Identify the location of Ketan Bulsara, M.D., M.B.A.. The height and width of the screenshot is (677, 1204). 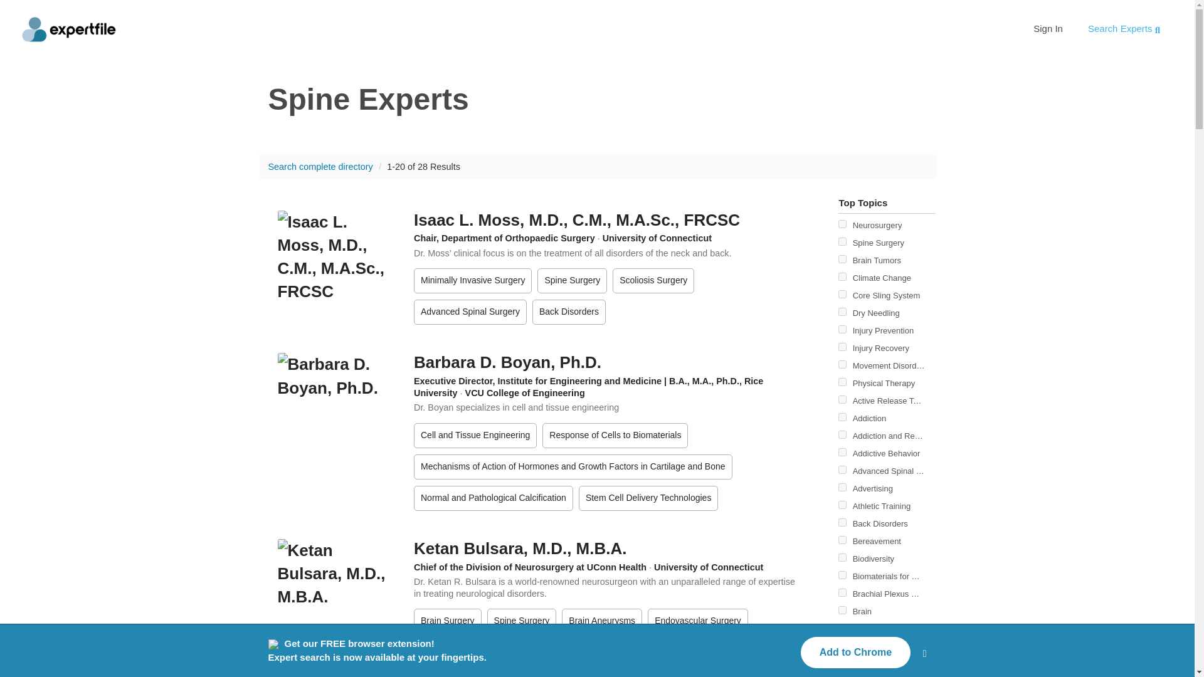
(520, 548).